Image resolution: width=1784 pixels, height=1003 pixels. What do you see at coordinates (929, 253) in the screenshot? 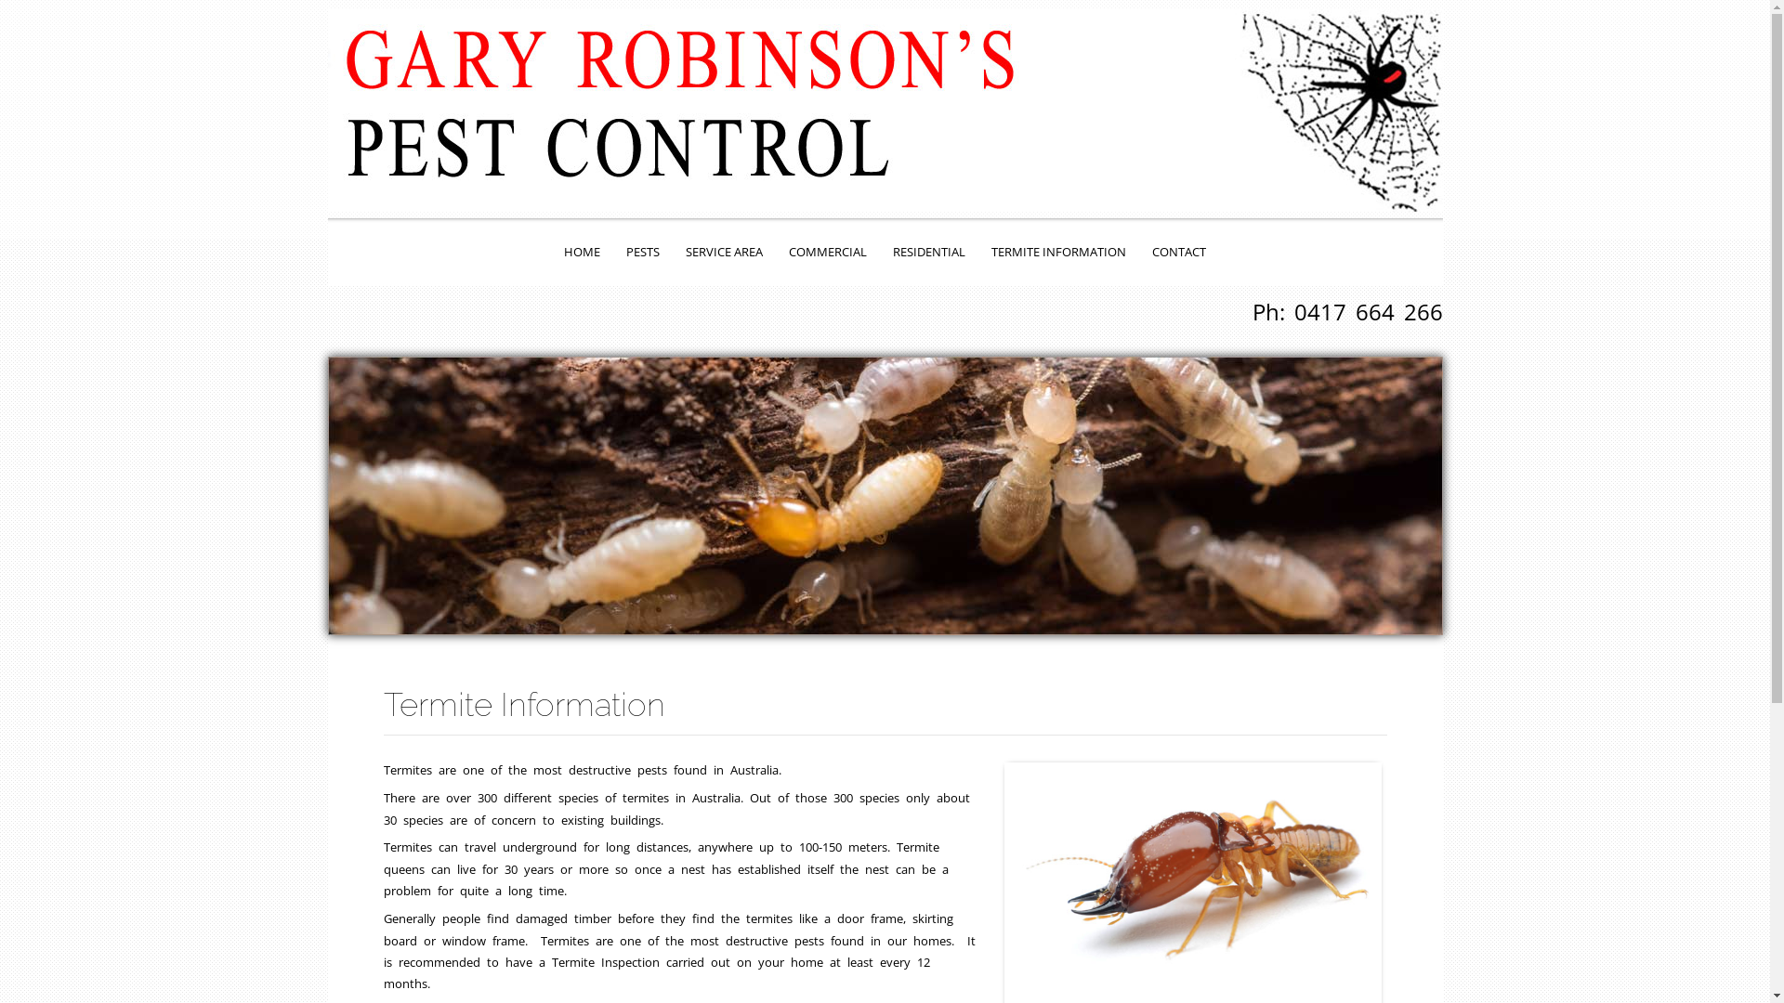
I see `RESIDENTIAL` at bounding box center [929, 253].